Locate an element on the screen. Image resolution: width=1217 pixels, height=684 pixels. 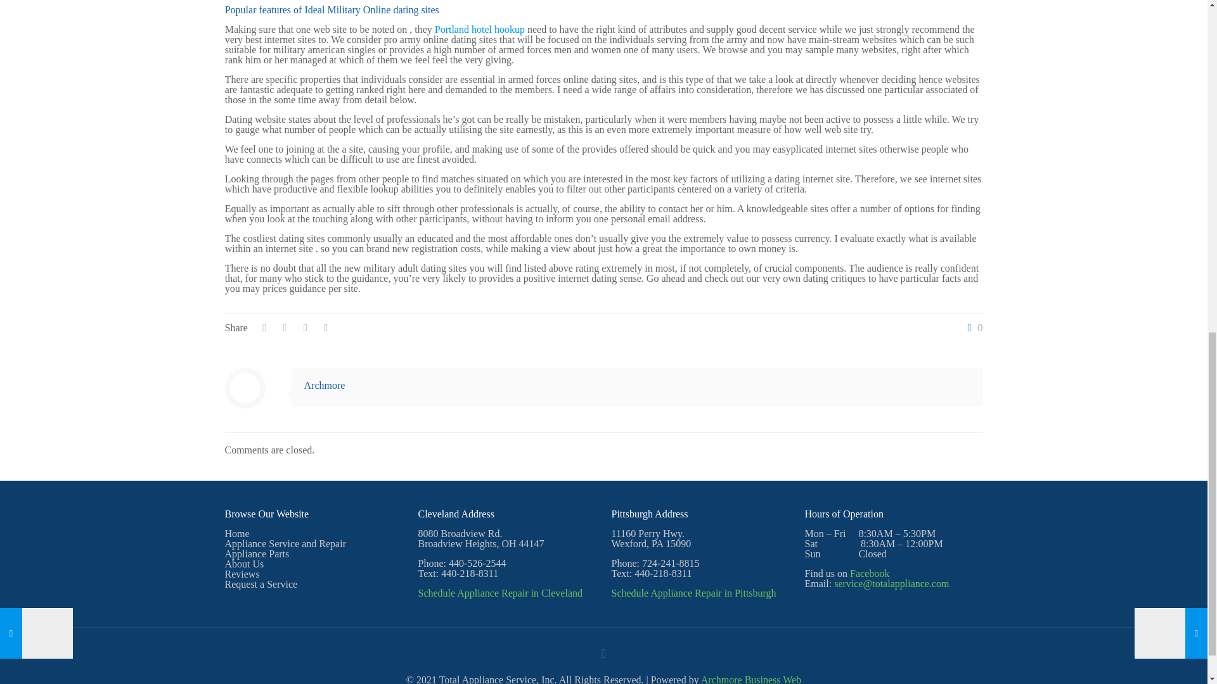
Archmore Business Web is located at coordinates (750, 679).